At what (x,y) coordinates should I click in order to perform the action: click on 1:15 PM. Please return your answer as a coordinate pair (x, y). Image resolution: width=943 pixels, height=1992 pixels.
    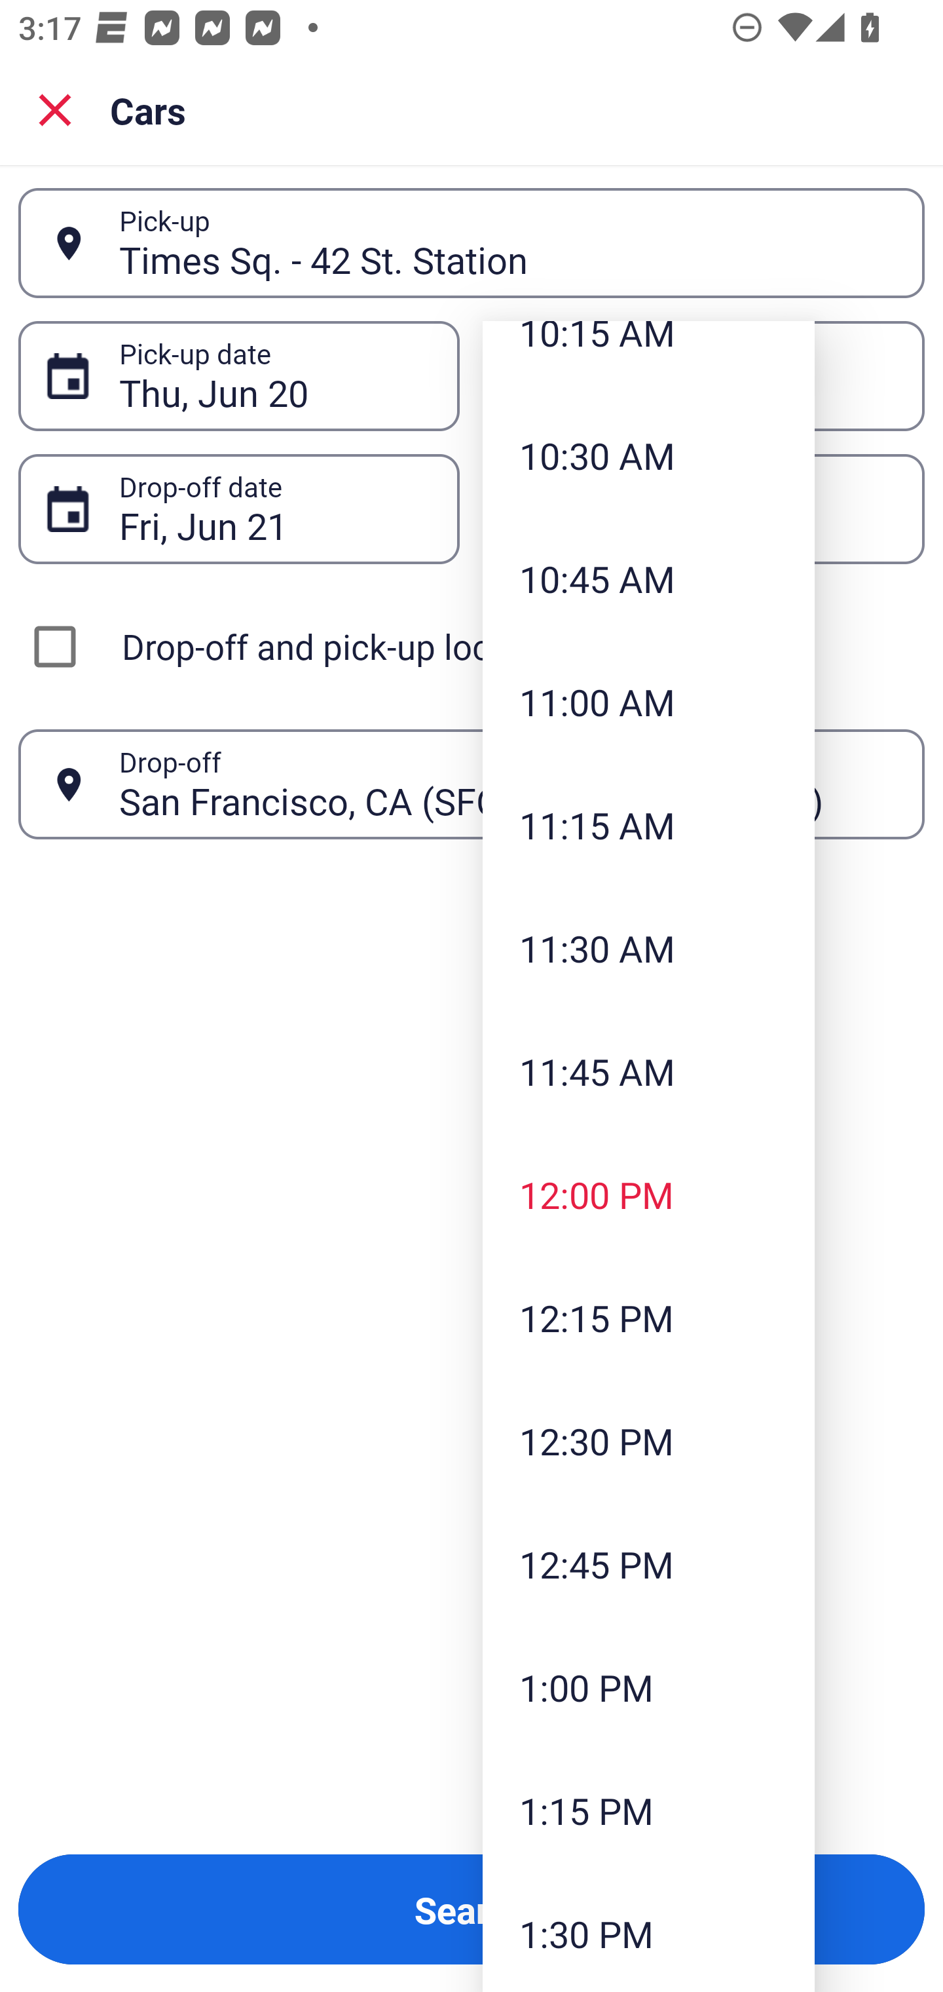
    Looking at the image, I should click on (648, 1810).